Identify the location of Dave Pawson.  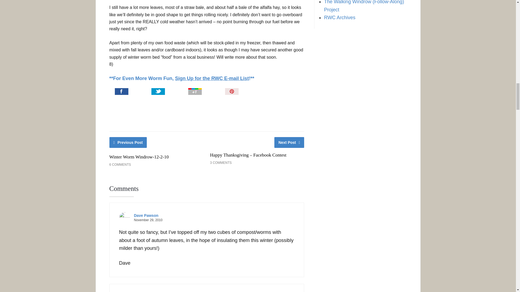
(146, 215).